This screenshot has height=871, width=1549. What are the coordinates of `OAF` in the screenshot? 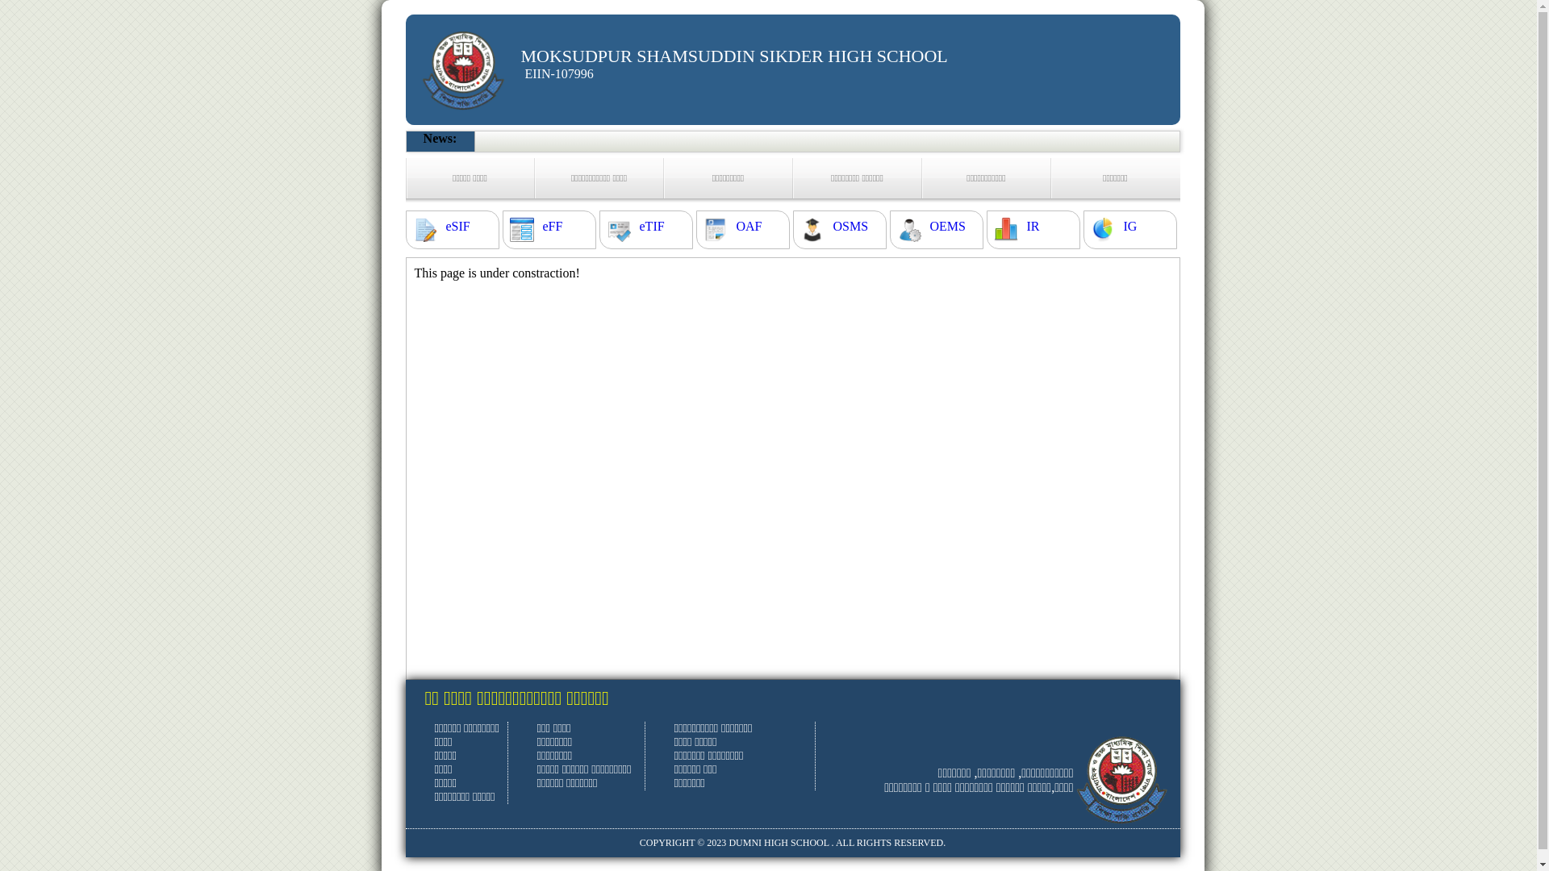 It's located at (749, 227).